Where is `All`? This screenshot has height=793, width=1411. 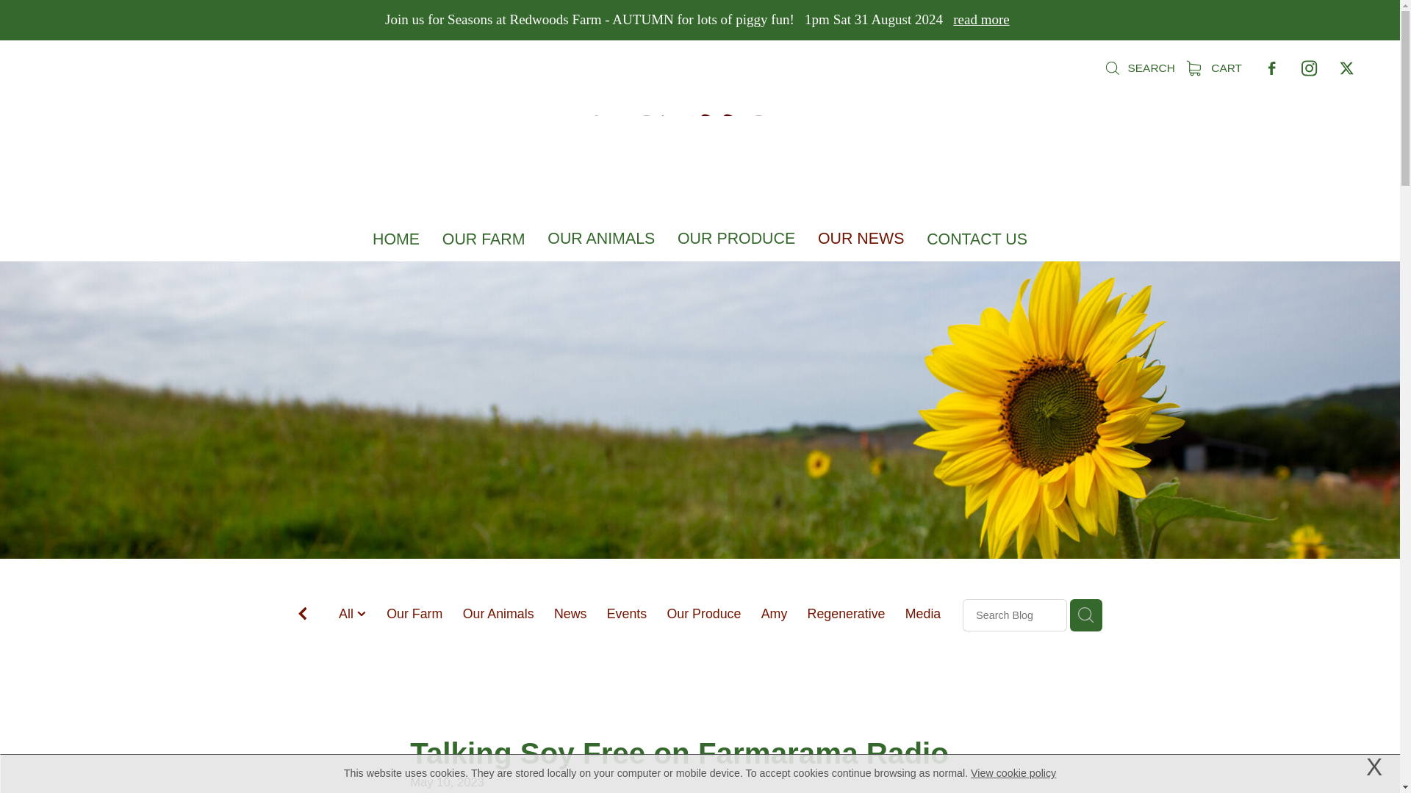 All is located at coordinates (347, 614).